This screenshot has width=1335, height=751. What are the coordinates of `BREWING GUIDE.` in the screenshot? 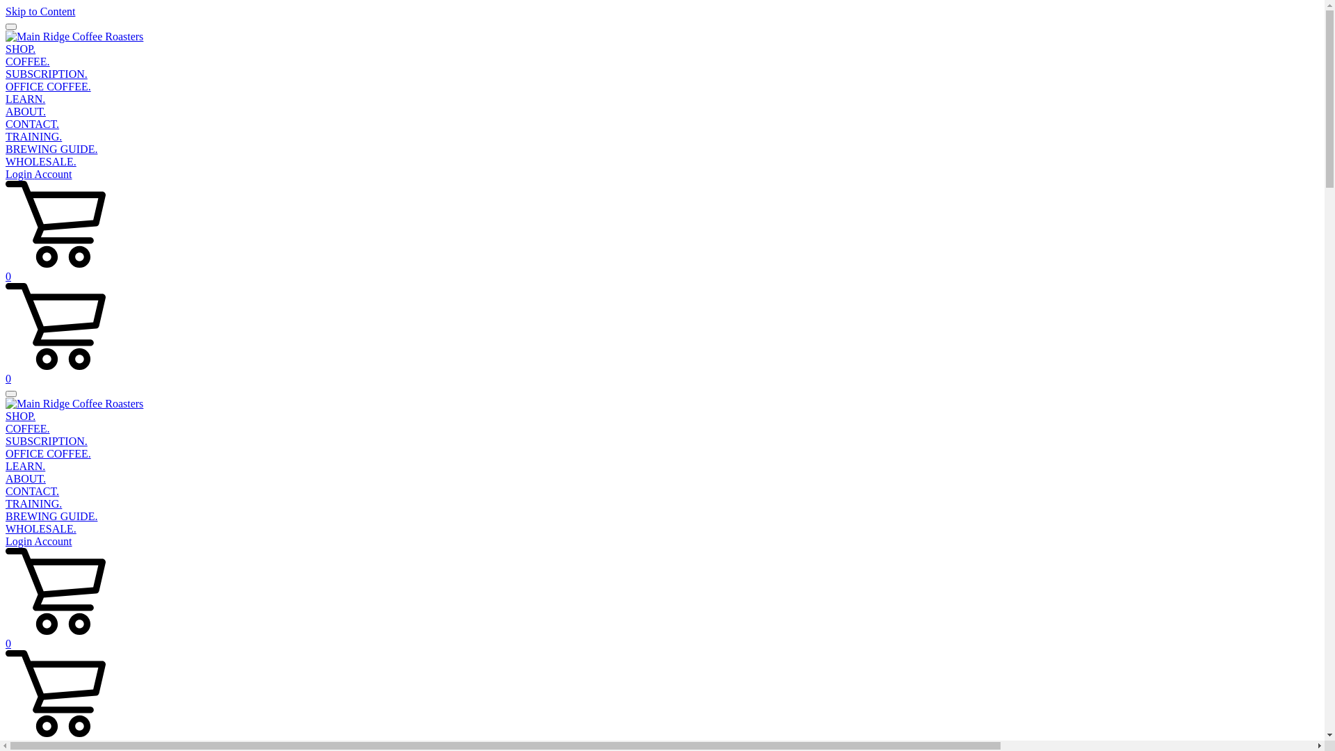 It's located at (51, 149).